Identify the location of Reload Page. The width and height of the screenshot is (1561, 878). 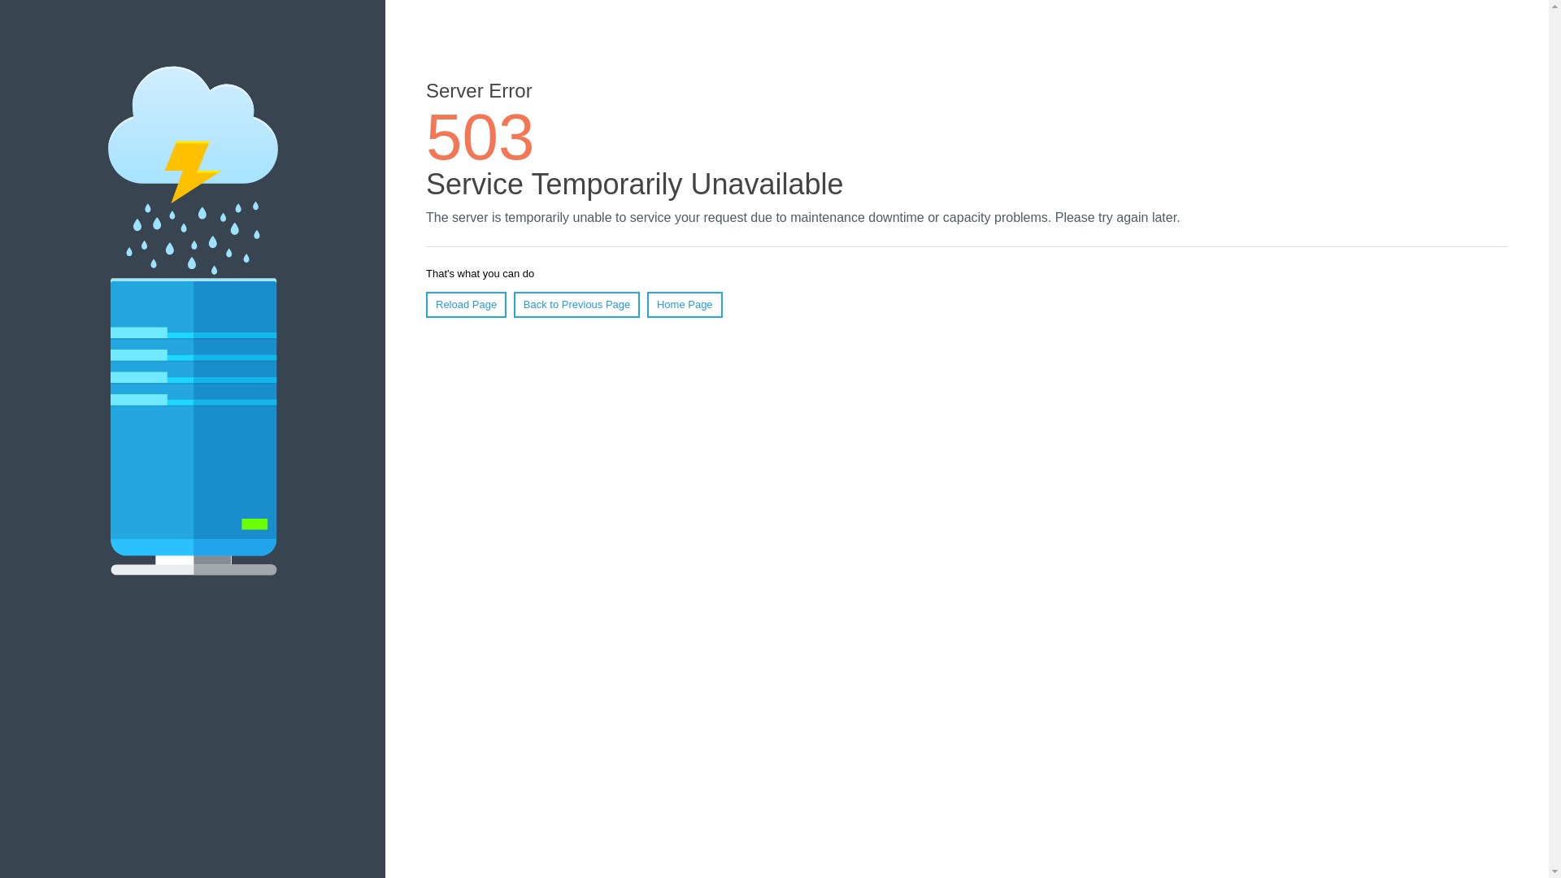
(466, 304).